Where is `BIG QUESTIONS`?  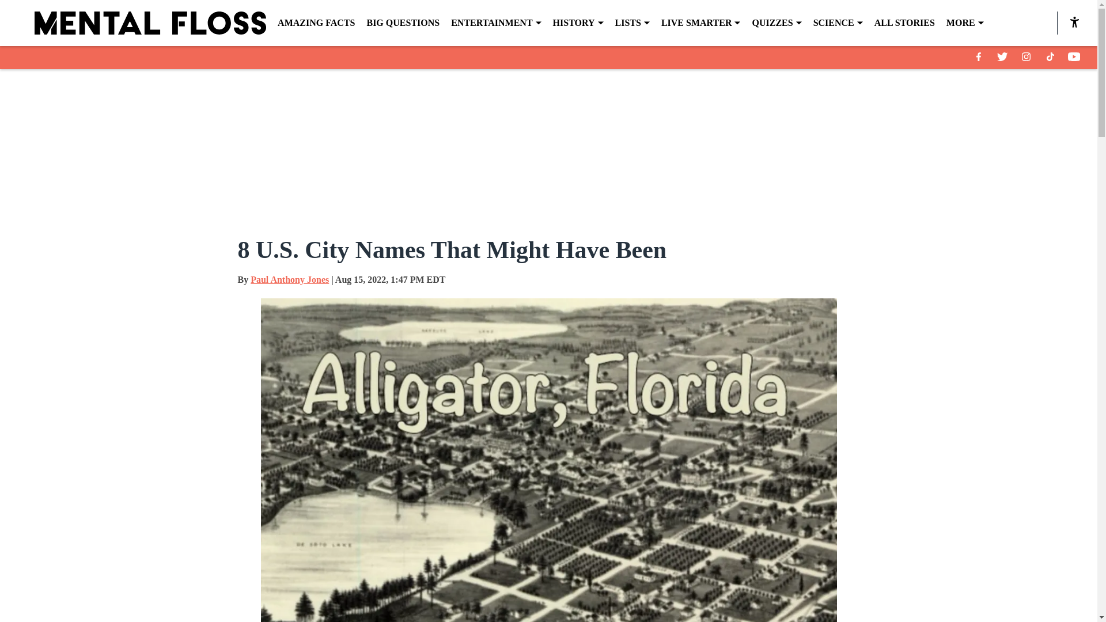
BIG QUESTIONS is located at coordinates (402, 23).